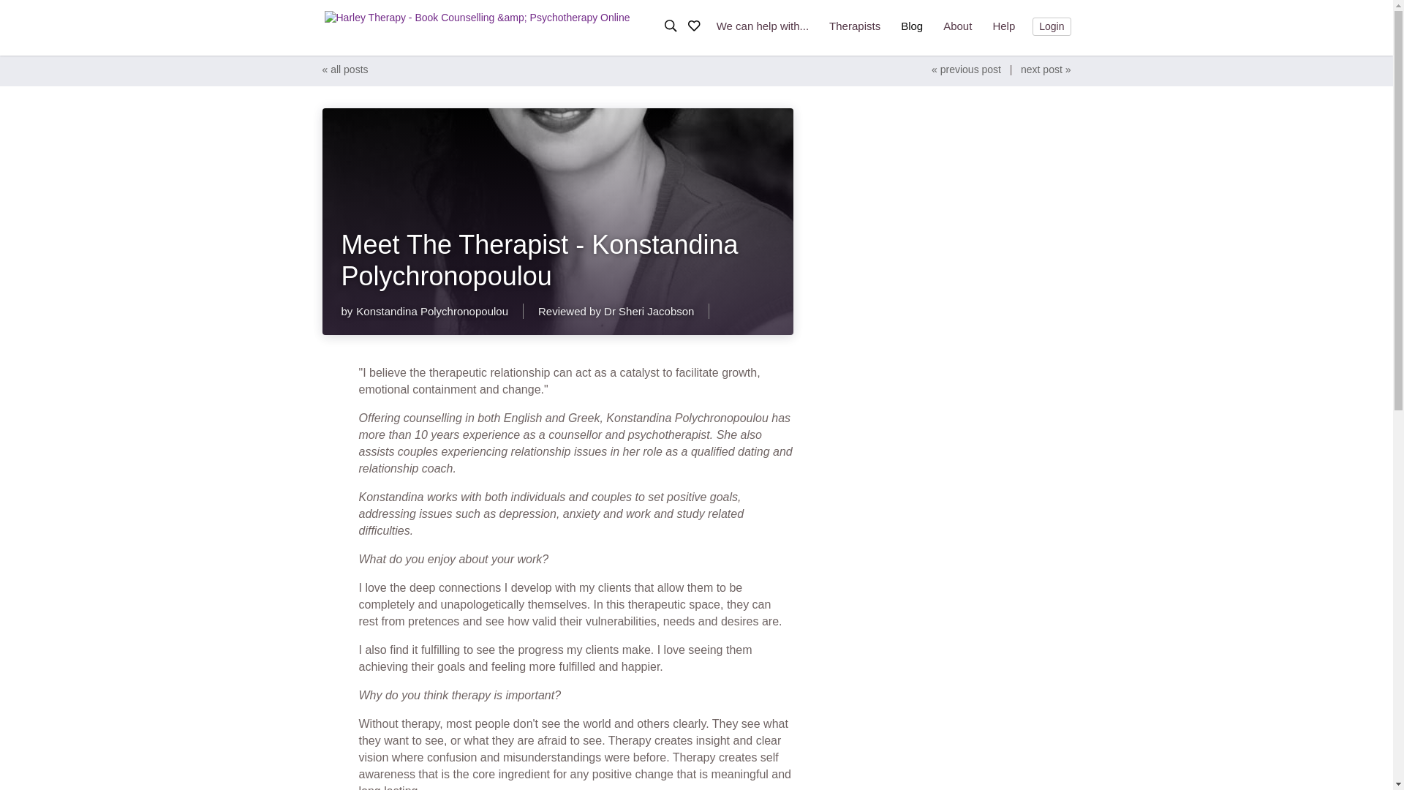  Describe the element at coordinates (623, 311) in the screenshot. I see `Reviewed by Dr Sheri Jacobson` at that location.